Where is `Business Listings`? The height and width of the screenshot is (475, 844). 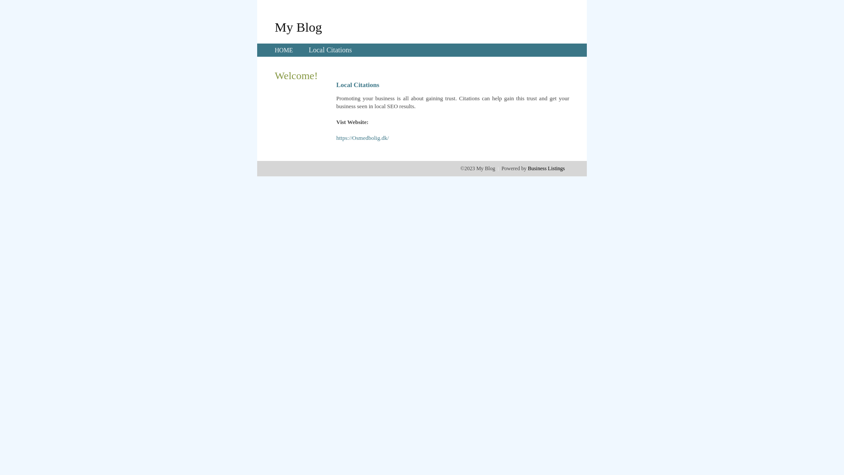 Business Listings is located at coordinates (546, 168).